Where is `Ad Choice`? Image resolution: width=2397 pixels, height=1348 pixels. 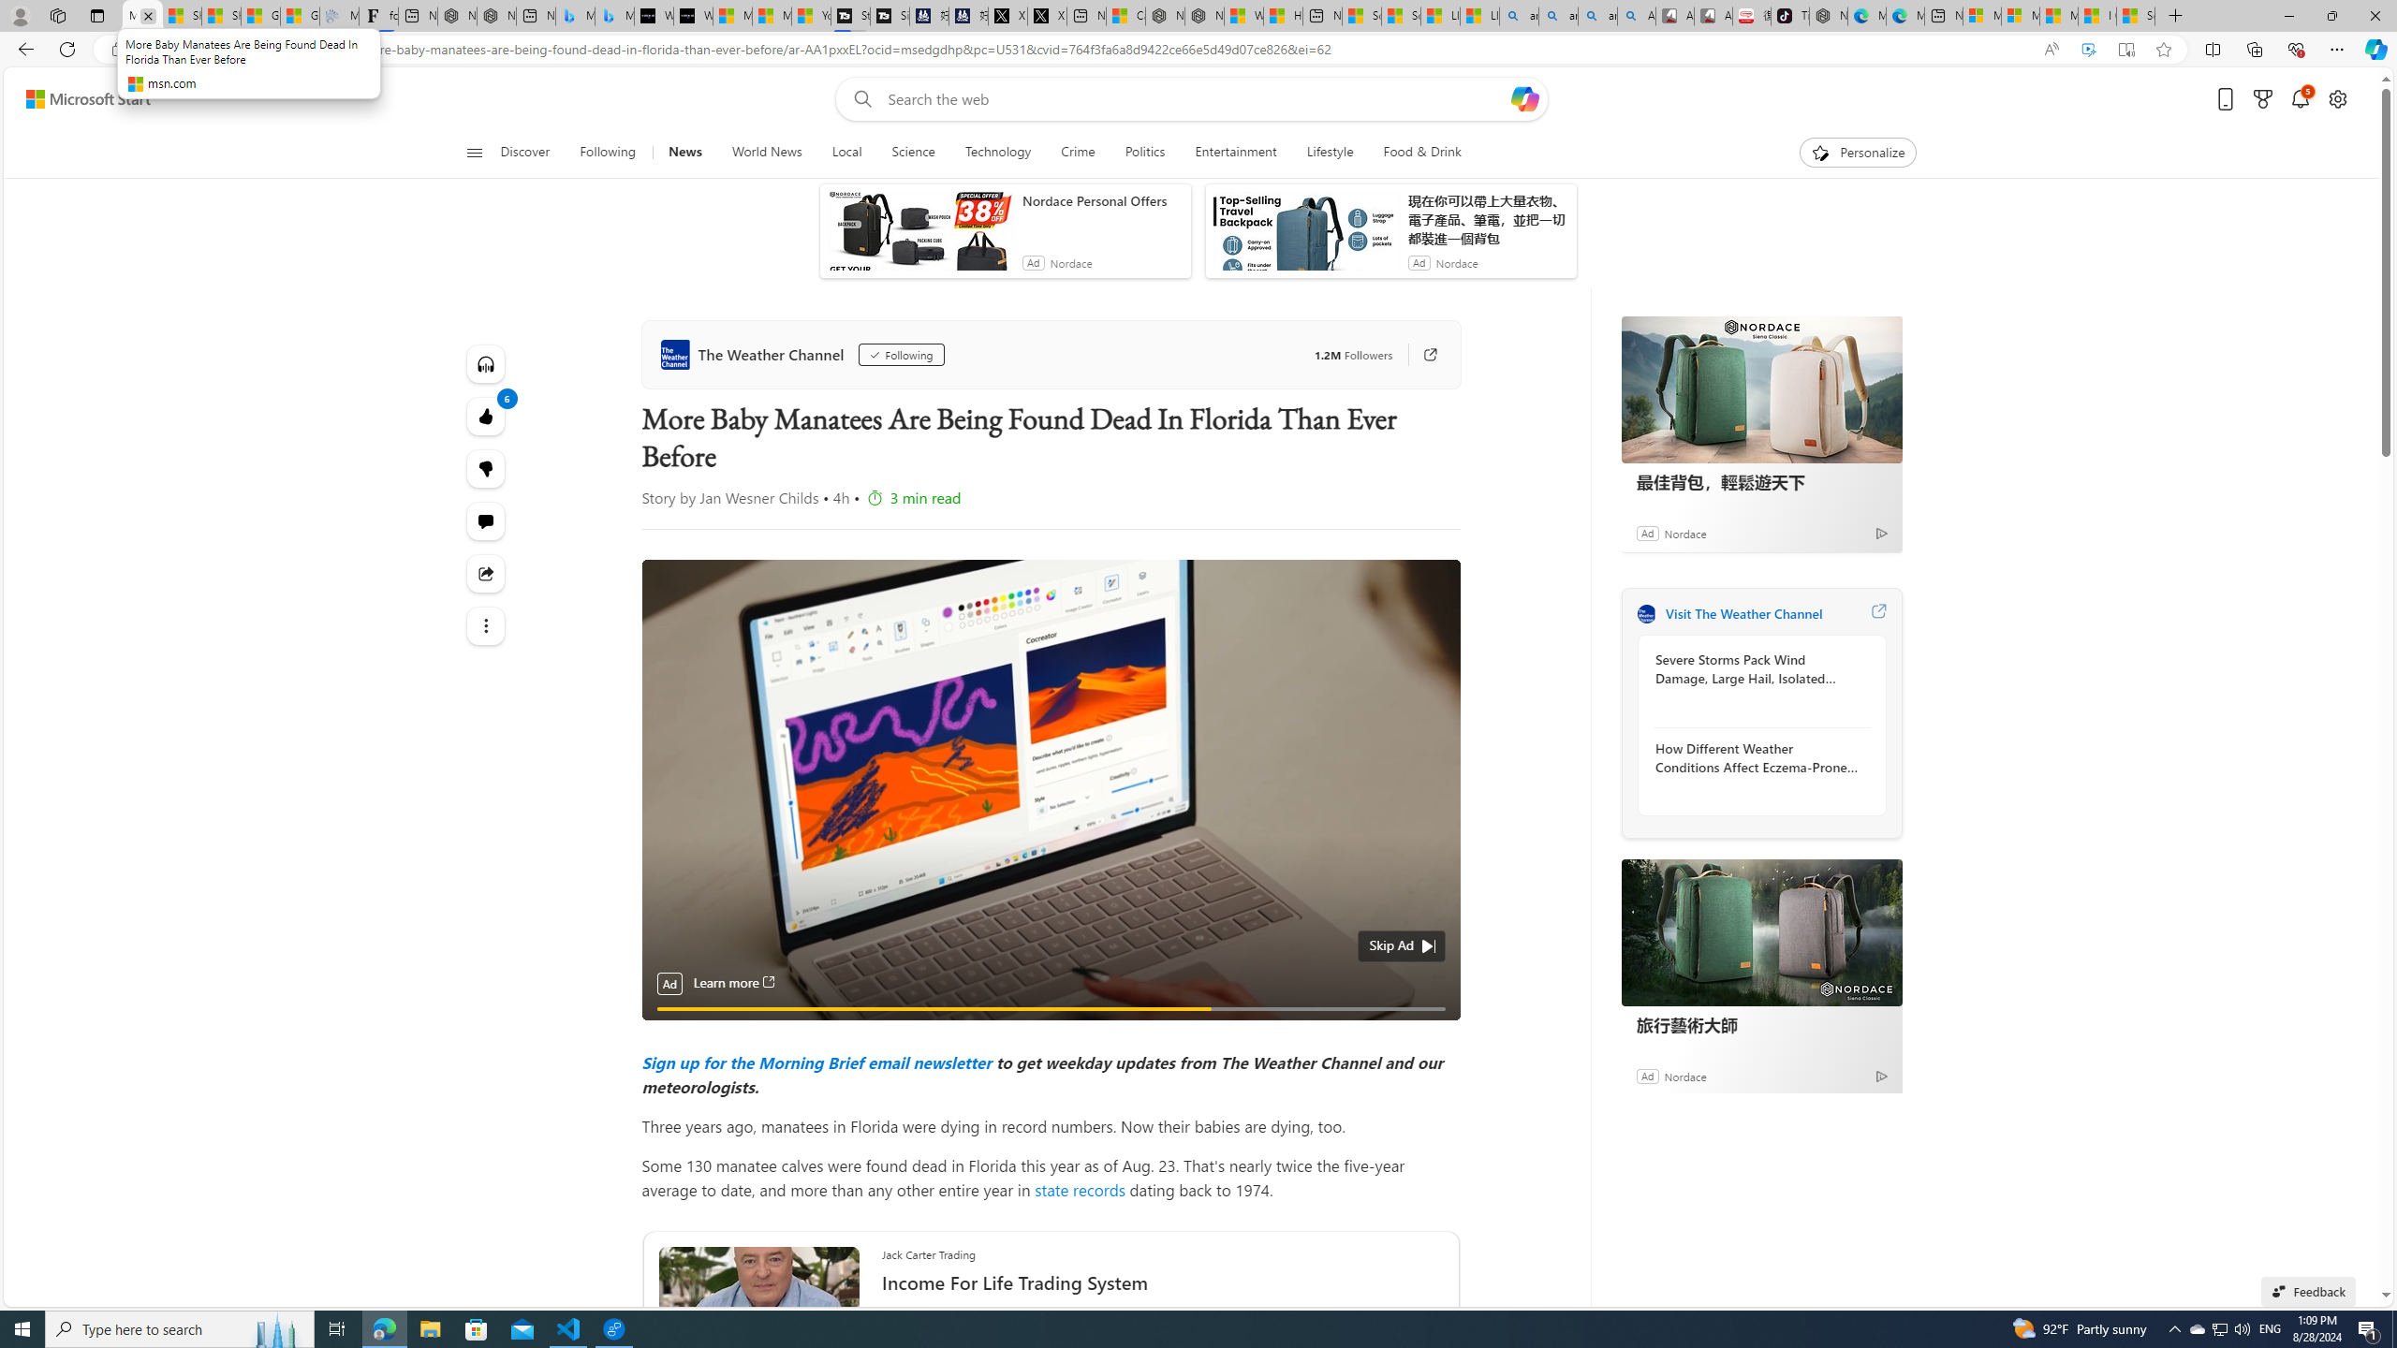 Ad Choice is located at coordinates (1881, 1077).